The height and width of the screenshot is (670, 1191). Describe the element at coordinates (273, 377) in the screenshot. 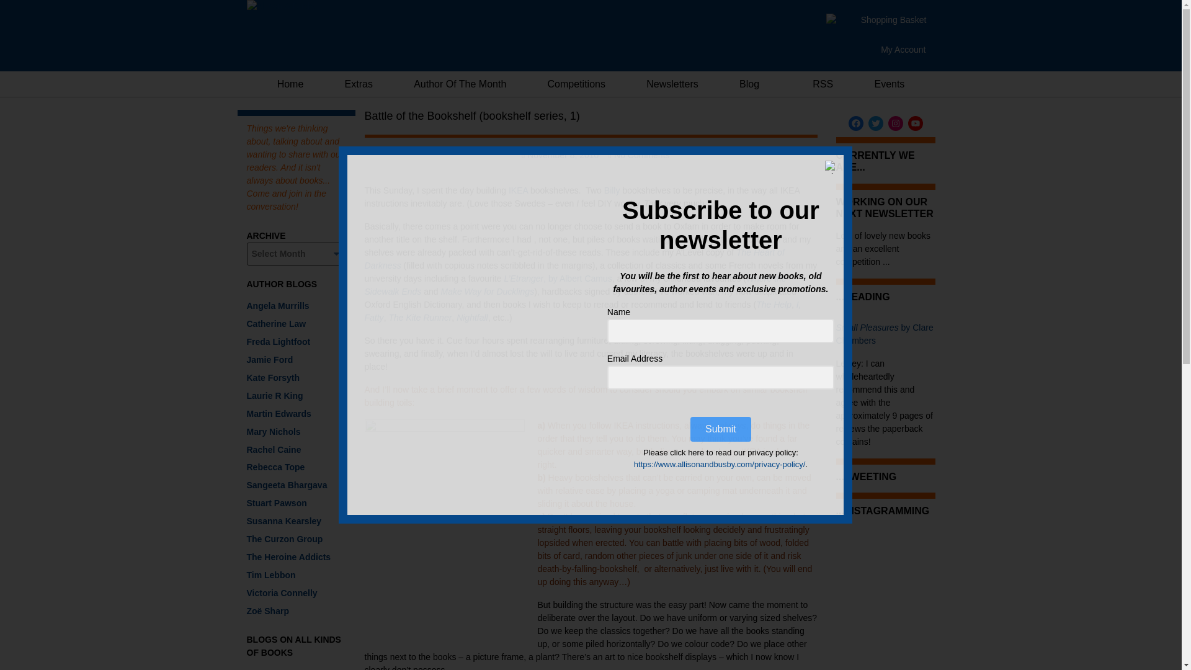

I see `Kate Forsyth` at that location.